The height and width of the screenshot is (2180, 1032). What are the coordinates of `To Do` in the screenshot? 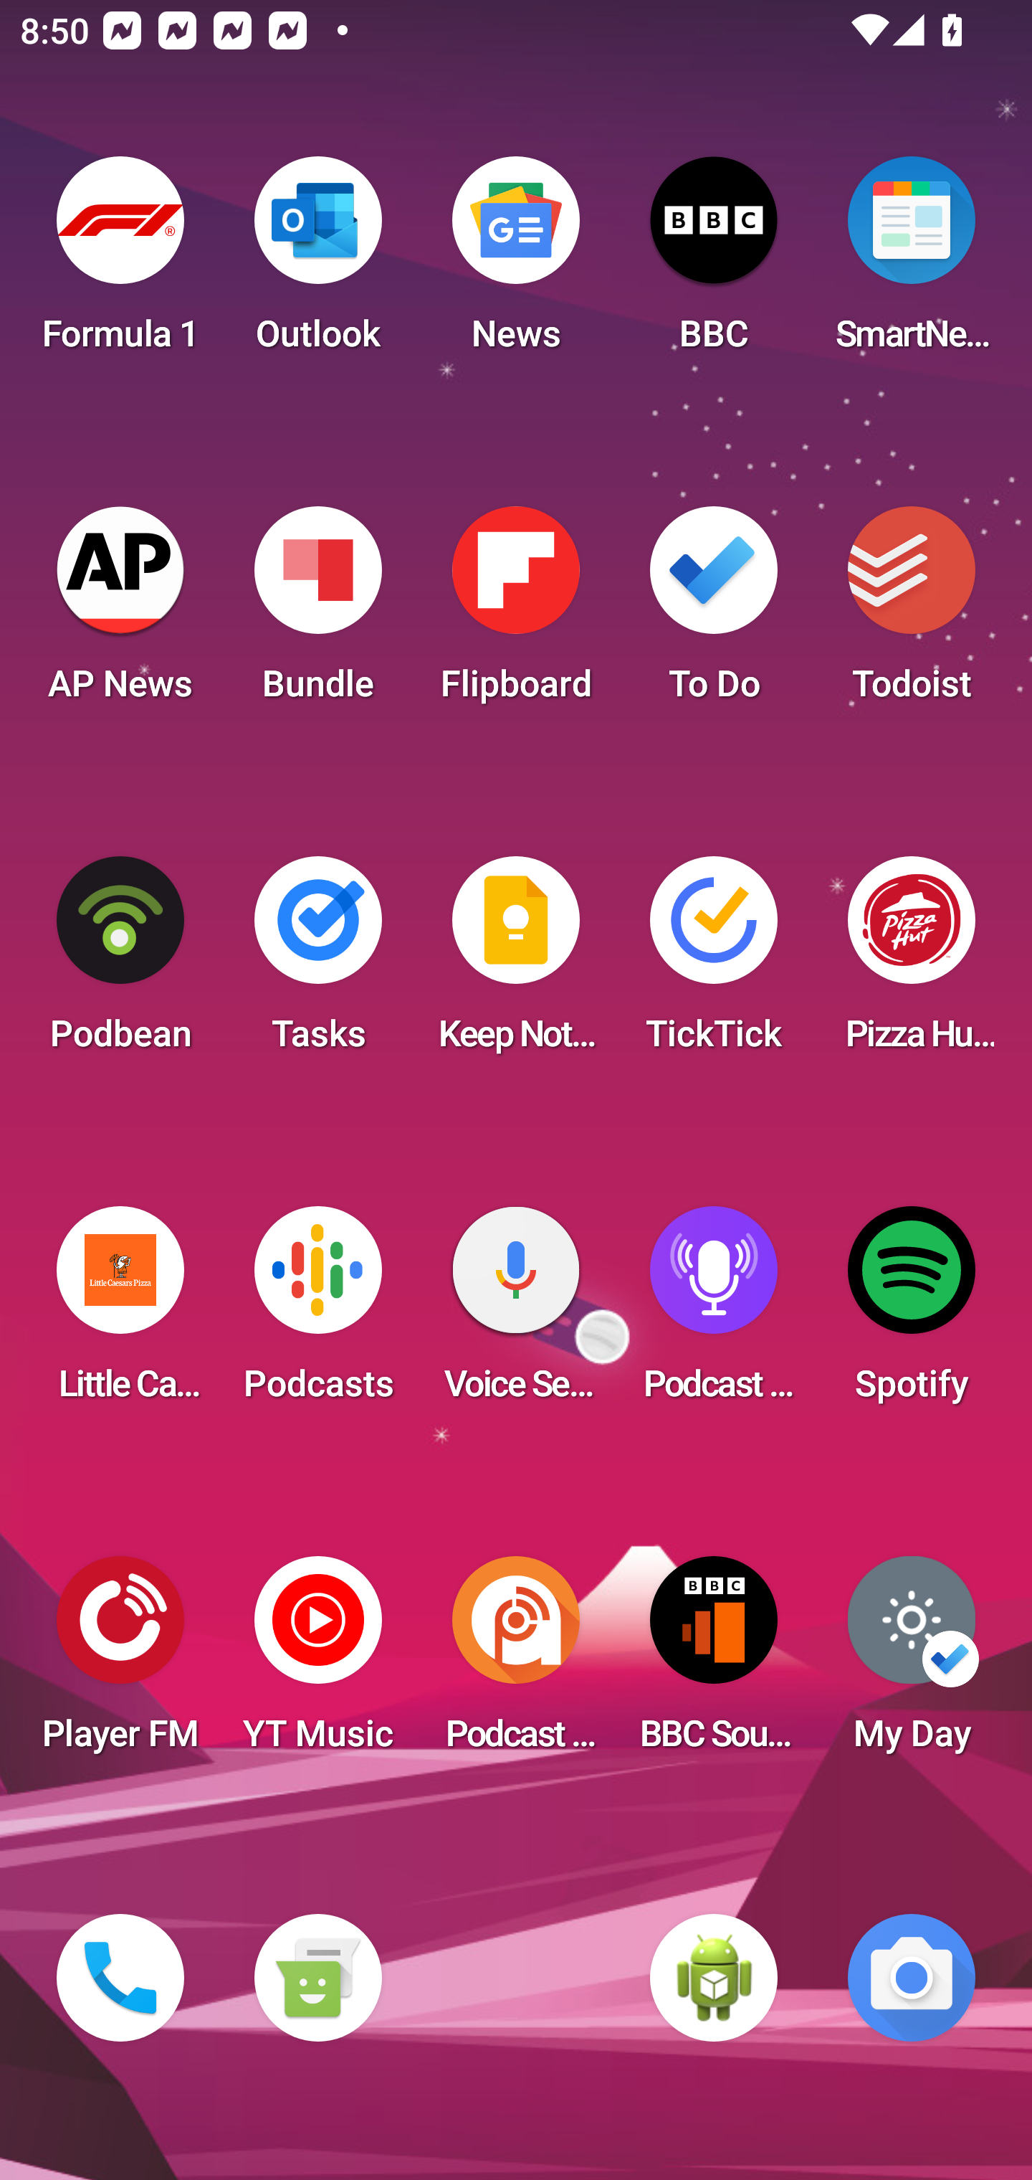 It's located at (714, 612).